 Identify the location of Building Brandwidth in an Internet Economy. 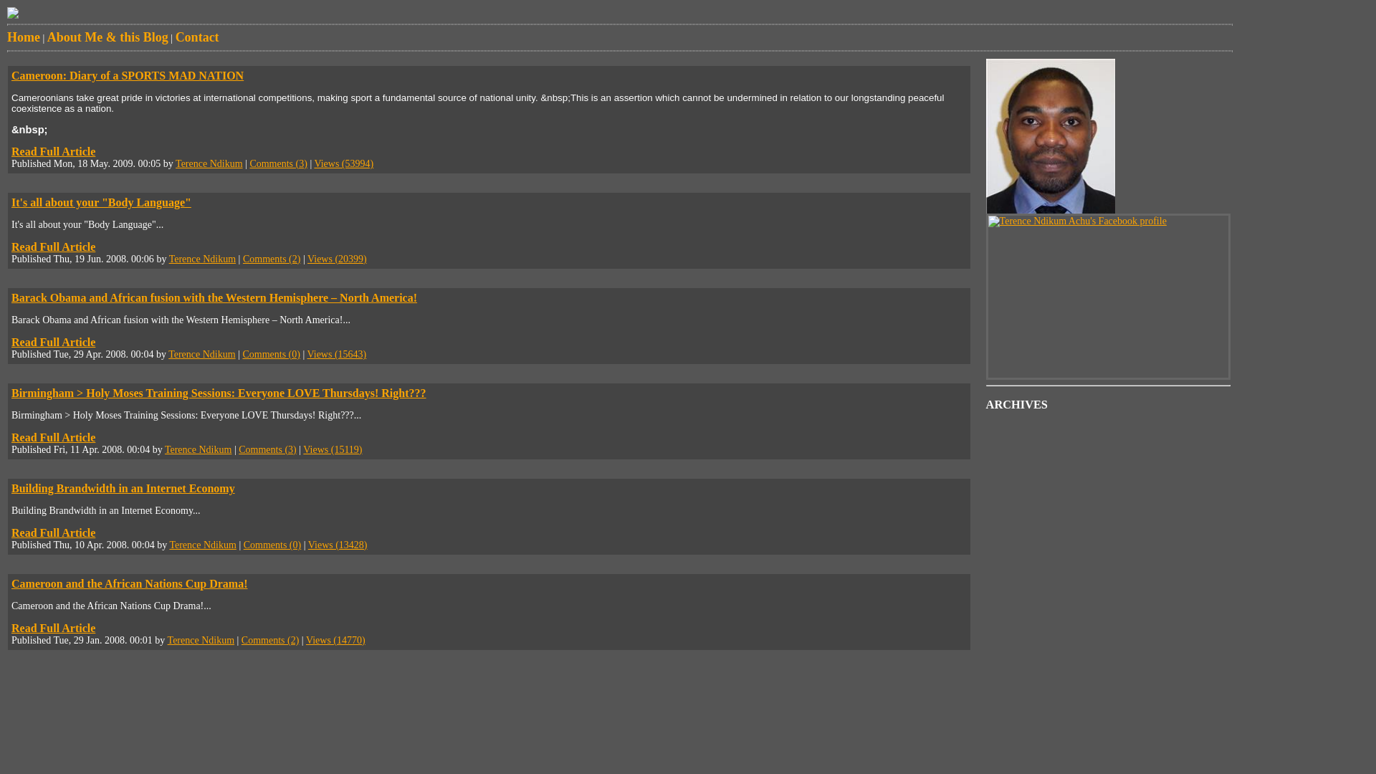
(123, 489).